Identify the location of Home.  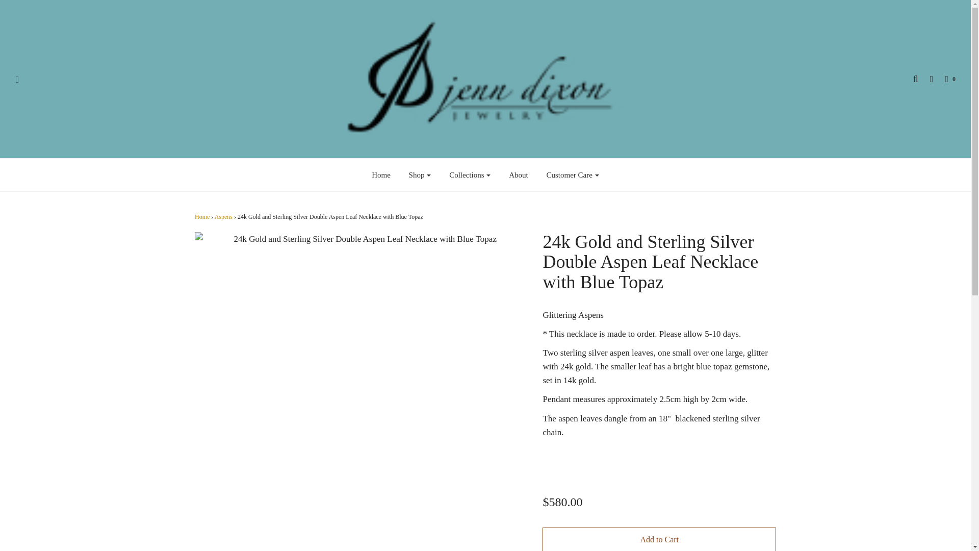
(381, 174).